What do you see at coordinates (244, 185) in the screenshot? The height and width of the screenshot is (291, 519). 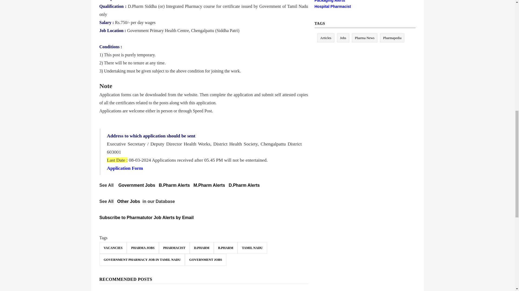 I see `D.Pharm Alerts` at bounding box center [244, 185].